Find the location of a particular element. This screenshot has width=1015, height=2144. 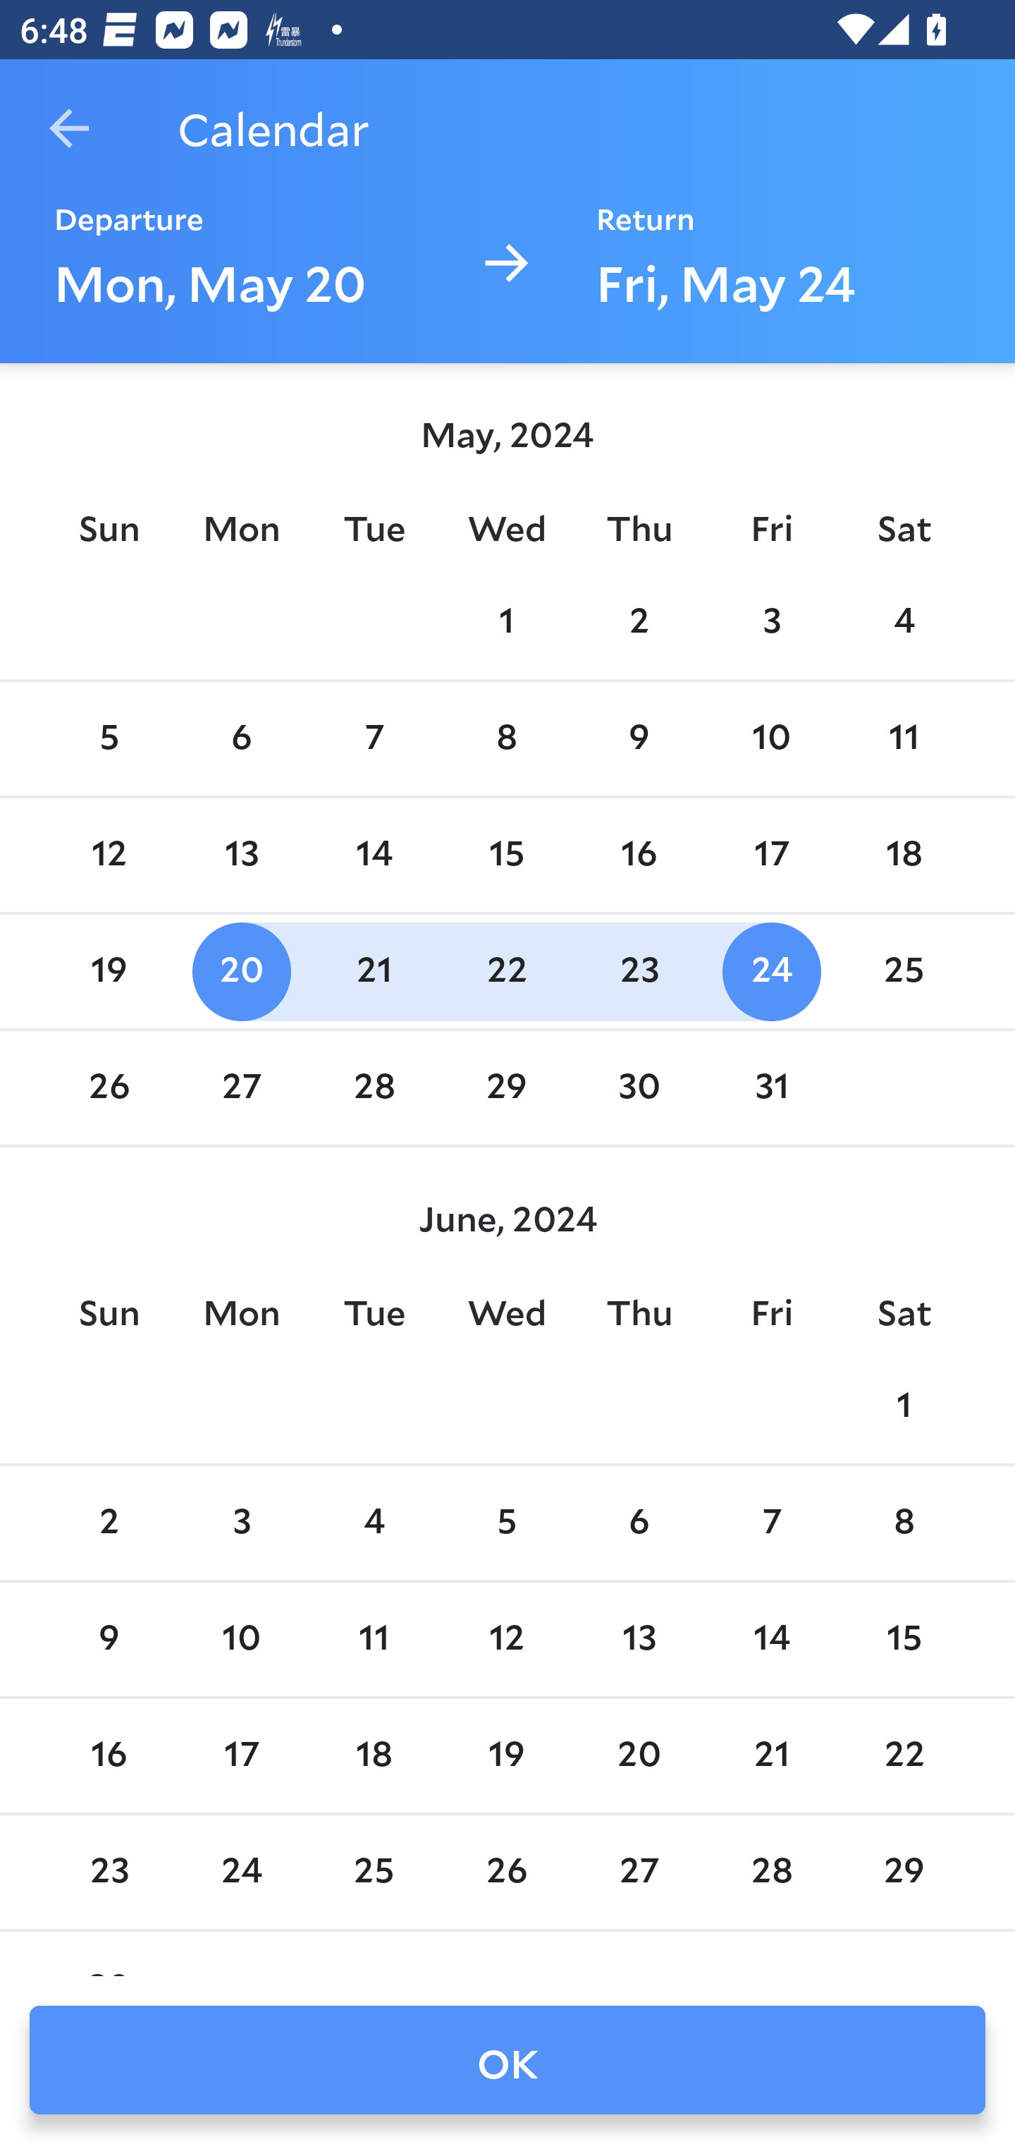

15 is located at coordinates (507, 855).